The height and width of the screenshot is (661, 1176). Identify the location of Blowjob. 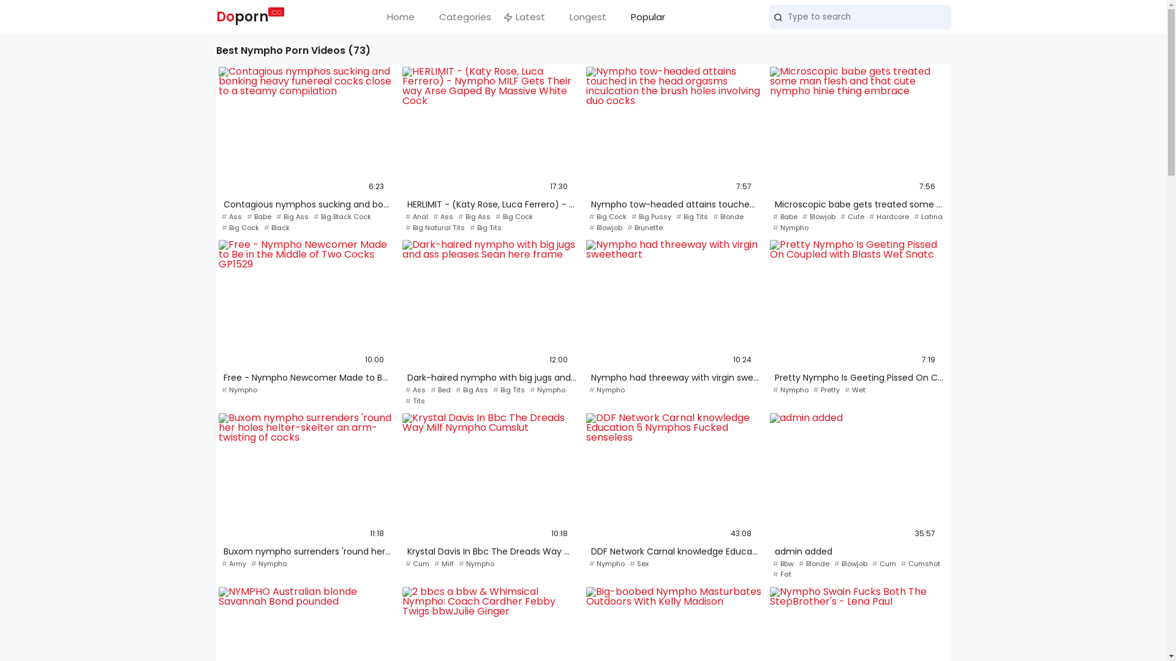
(851, 564).